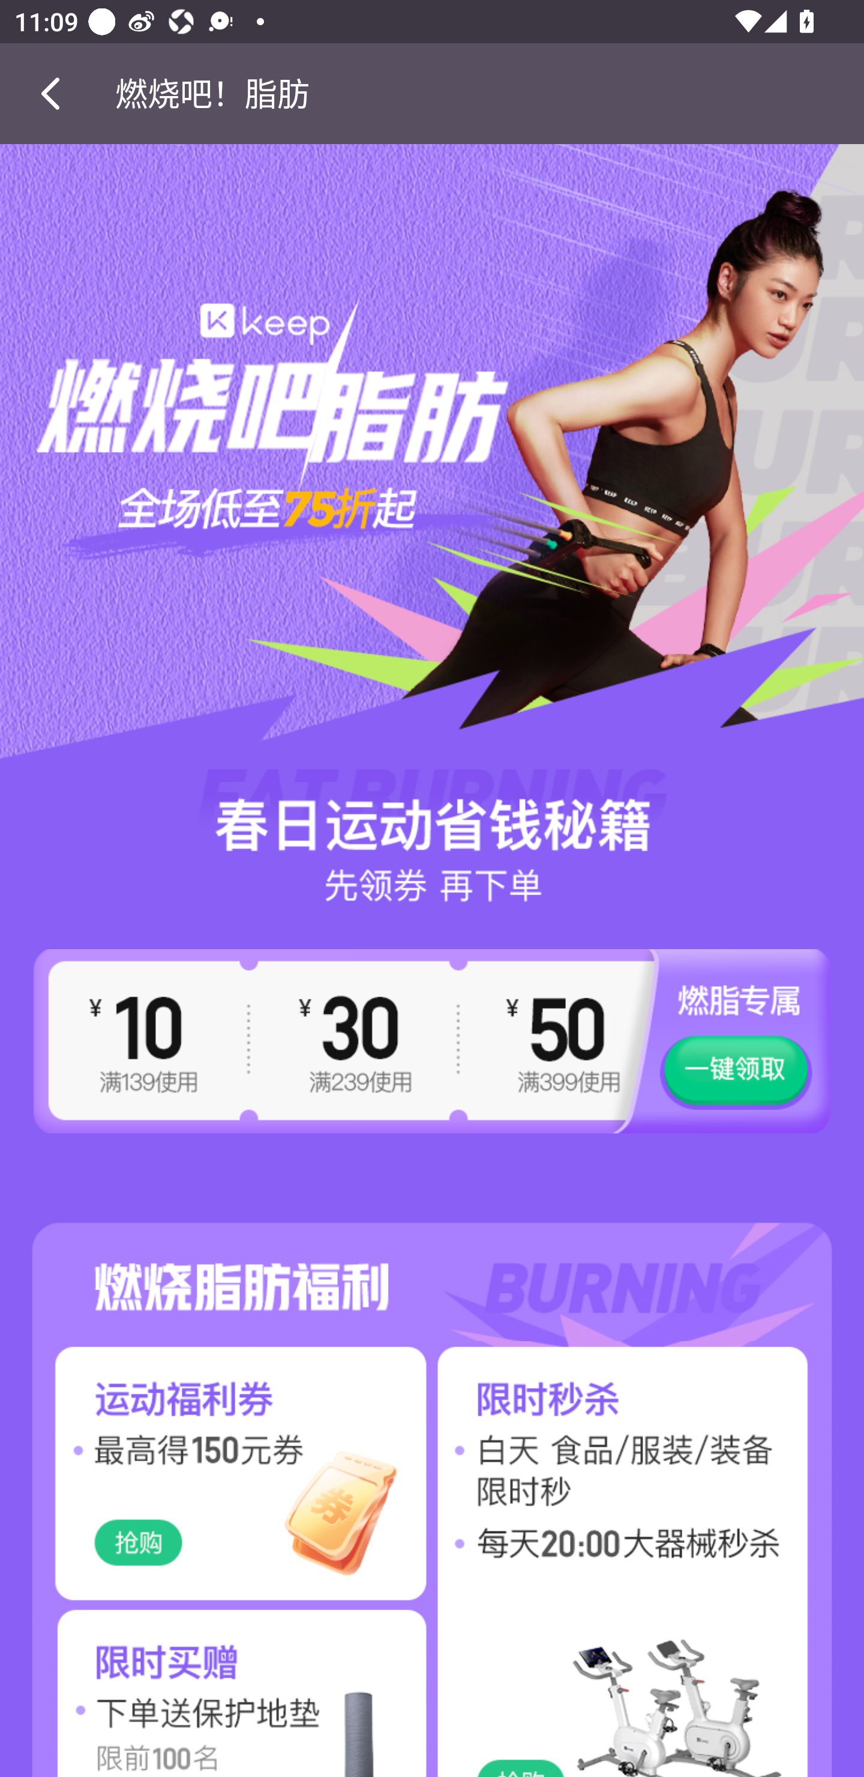  What do you see at coordinates (216, 1691) in the screenshot?
I see `1709893563559_375x239` at bounding box center [216, 1691].